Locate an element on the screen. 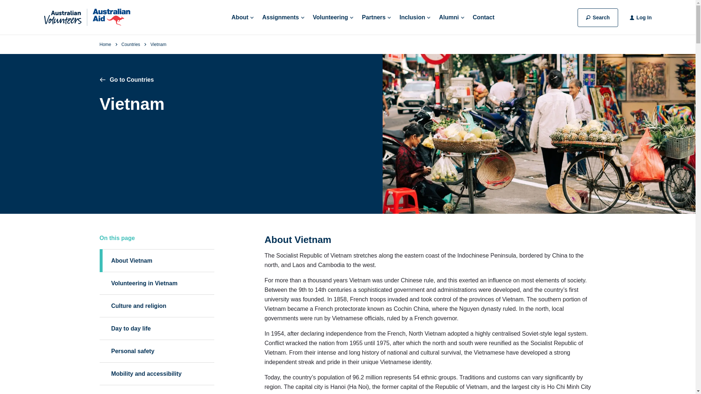 The image size is (701, 394). Personal safety is located at coordinates (156, 351).